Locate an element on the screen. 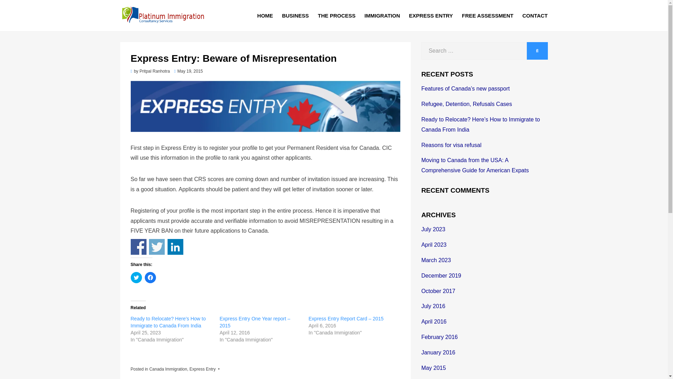  HOME is located at coordinates (265, 15).